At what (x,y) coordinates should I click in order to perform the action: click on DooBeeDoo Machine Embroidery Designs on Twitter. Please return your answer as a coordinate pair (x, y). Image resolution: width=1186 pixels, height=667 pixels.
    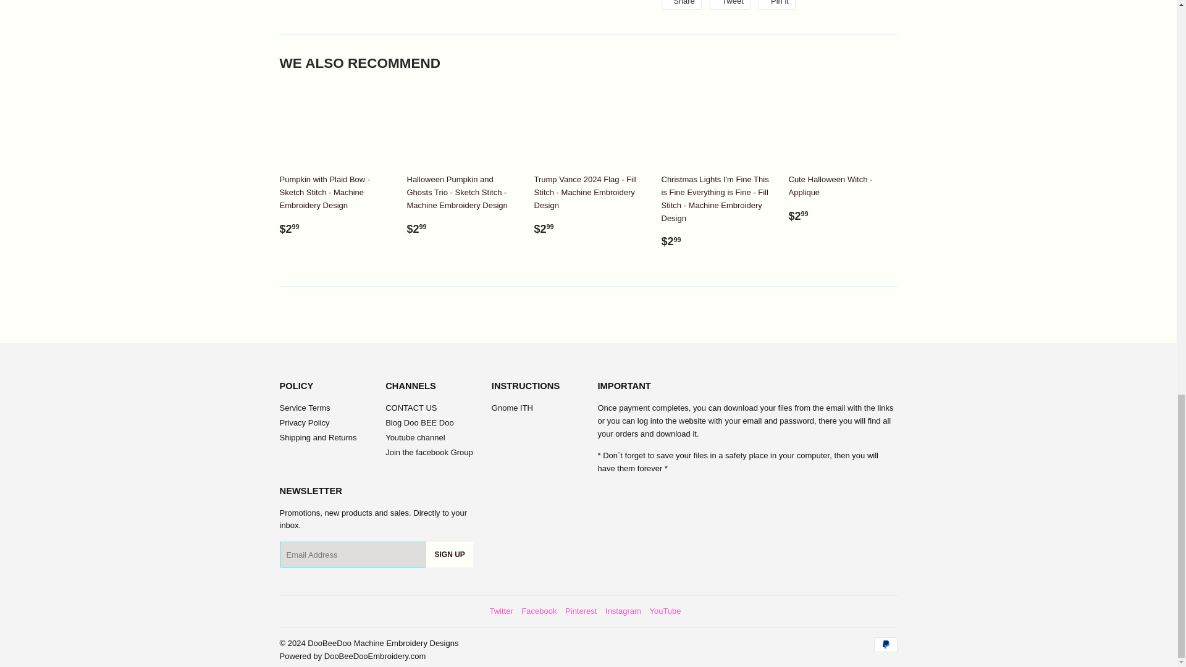
    Looking at the image, I should click on (500, 610).